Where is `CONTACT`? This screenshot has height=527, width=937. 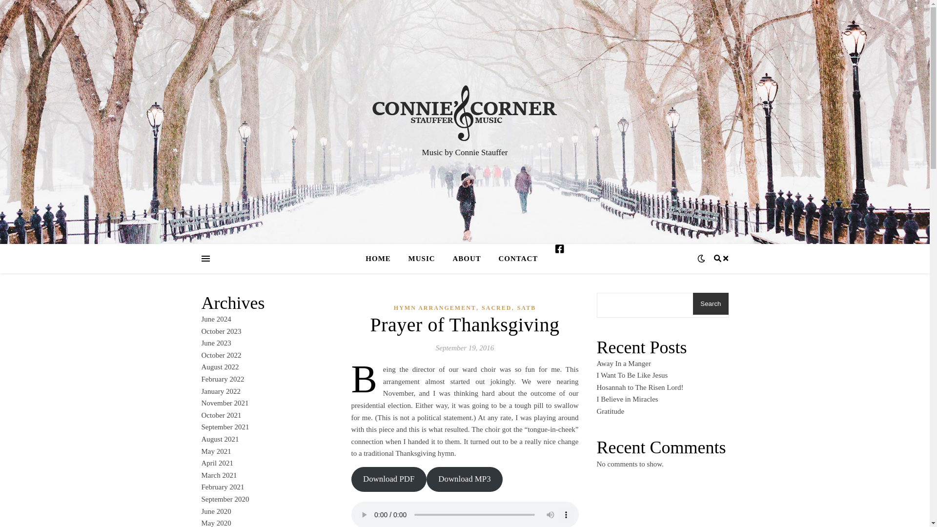
CONTACT is located at coordinates (517, 259).